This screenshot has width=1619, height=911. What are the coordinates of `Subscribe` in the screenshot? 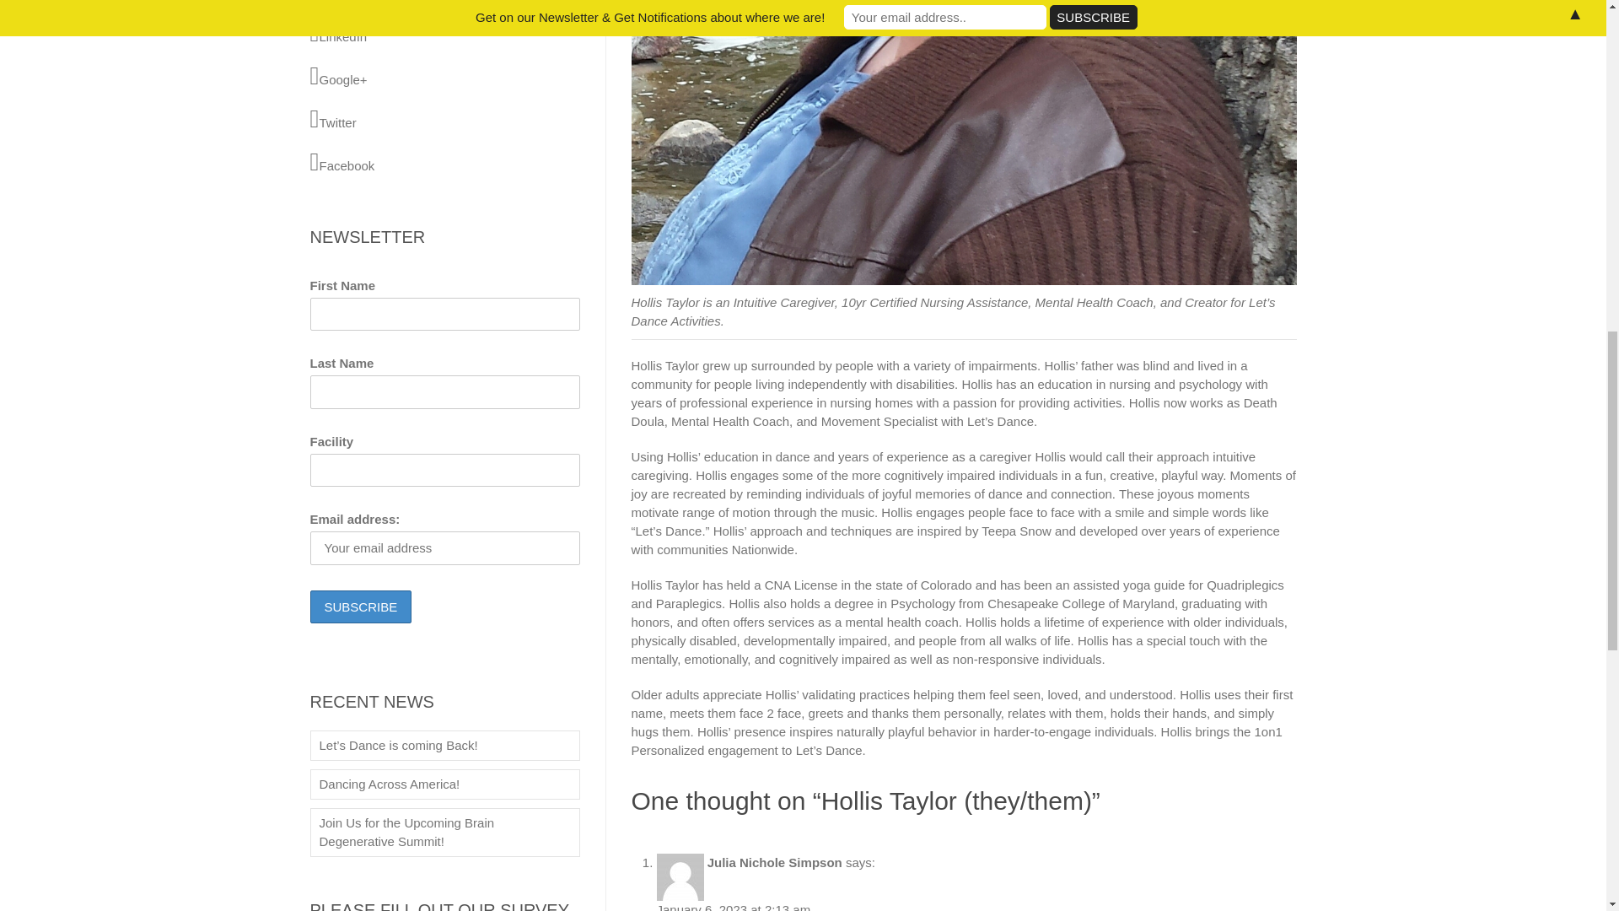 It's located at (361, 606).